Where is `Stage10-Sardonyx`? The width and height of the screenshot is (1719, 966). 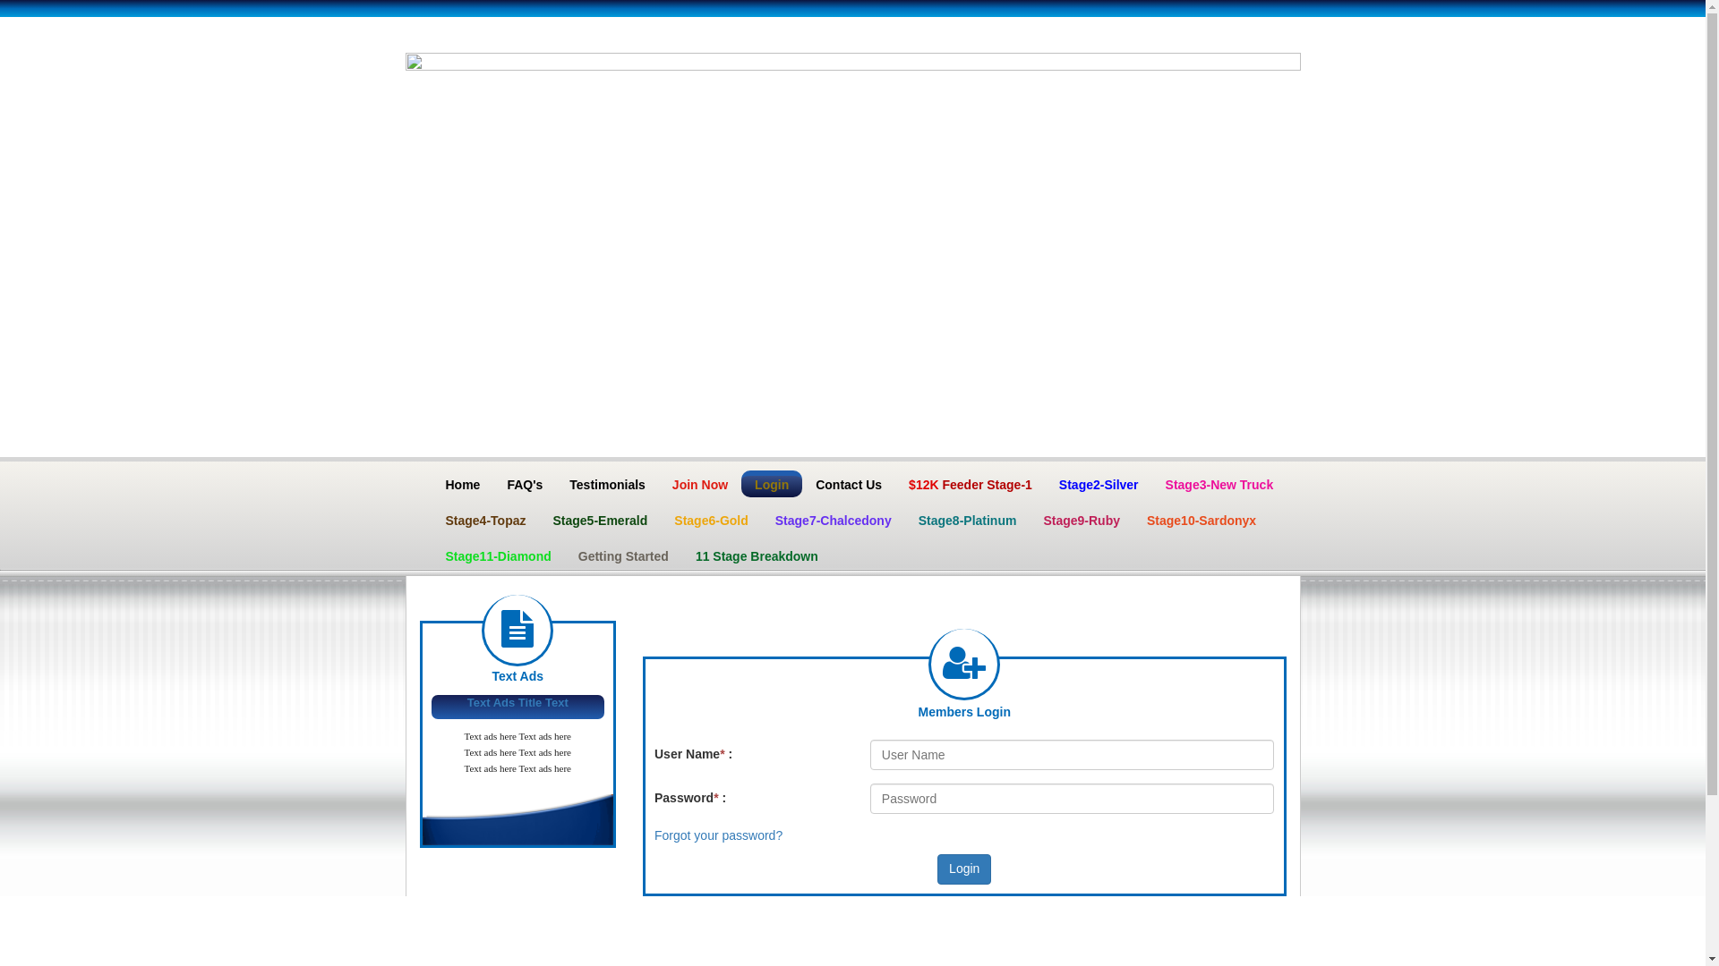
Stage10-Sardonyx is located at coordinates (1202, 520).